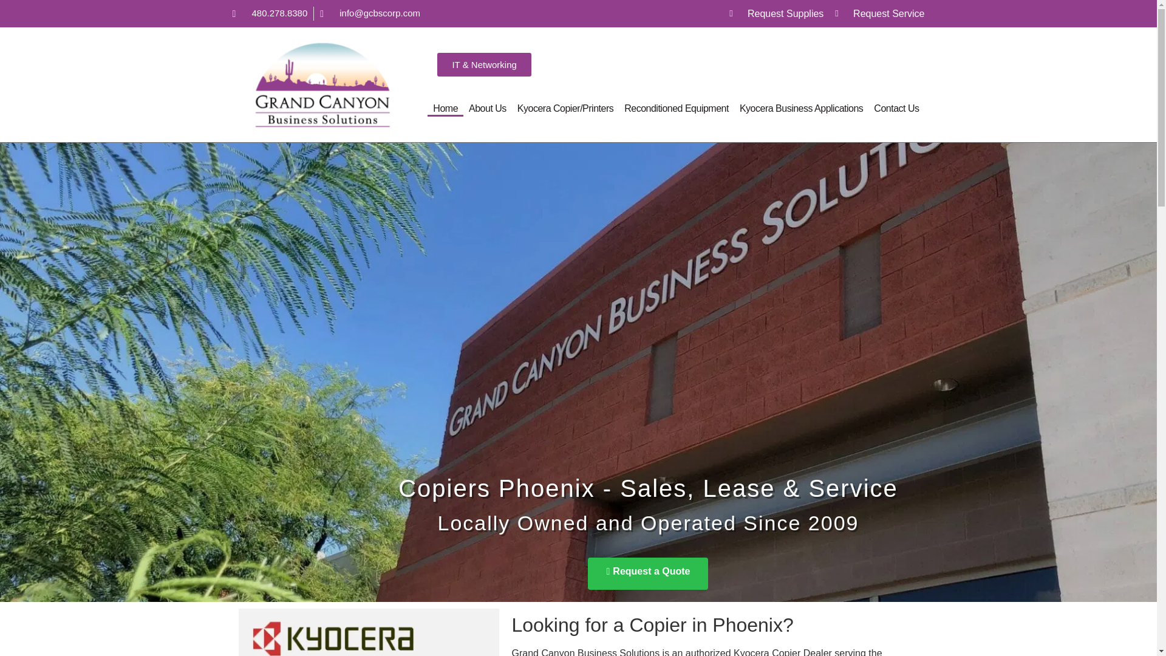 The image size is (1166, 656). Describe the element at coordinates (879, 13) in the screenshot. I see `Request Service` at that location.